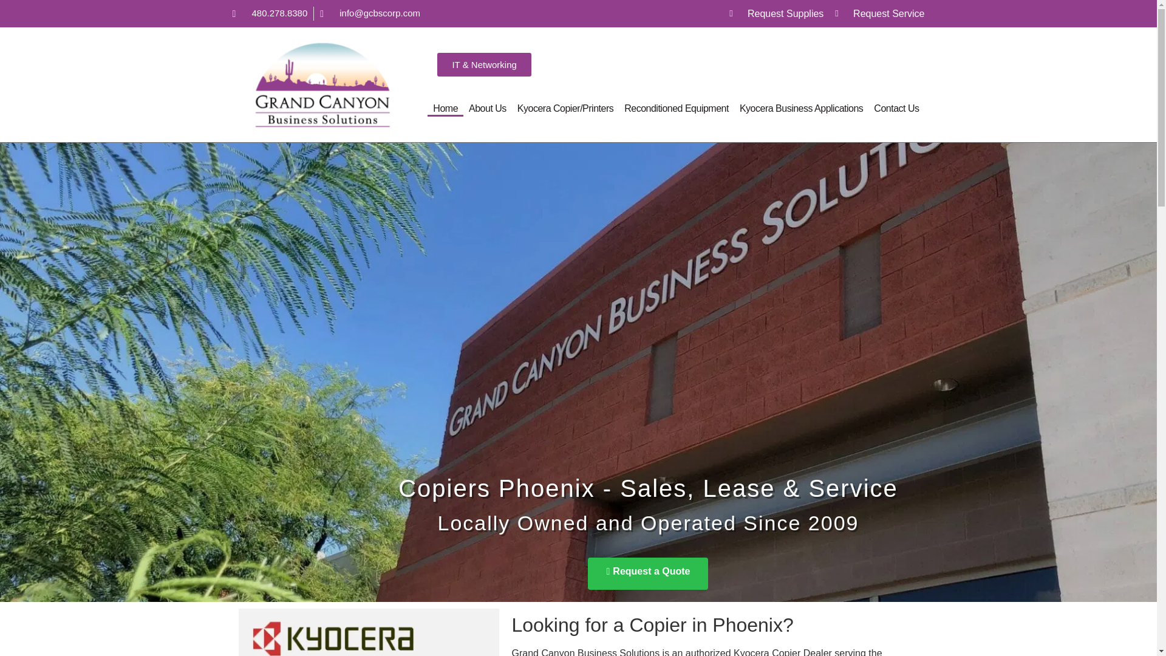 The image size is (1166, 656). Describe the element at coordinates (879, 13) in the screenshot. I see `Request Service` at that location.